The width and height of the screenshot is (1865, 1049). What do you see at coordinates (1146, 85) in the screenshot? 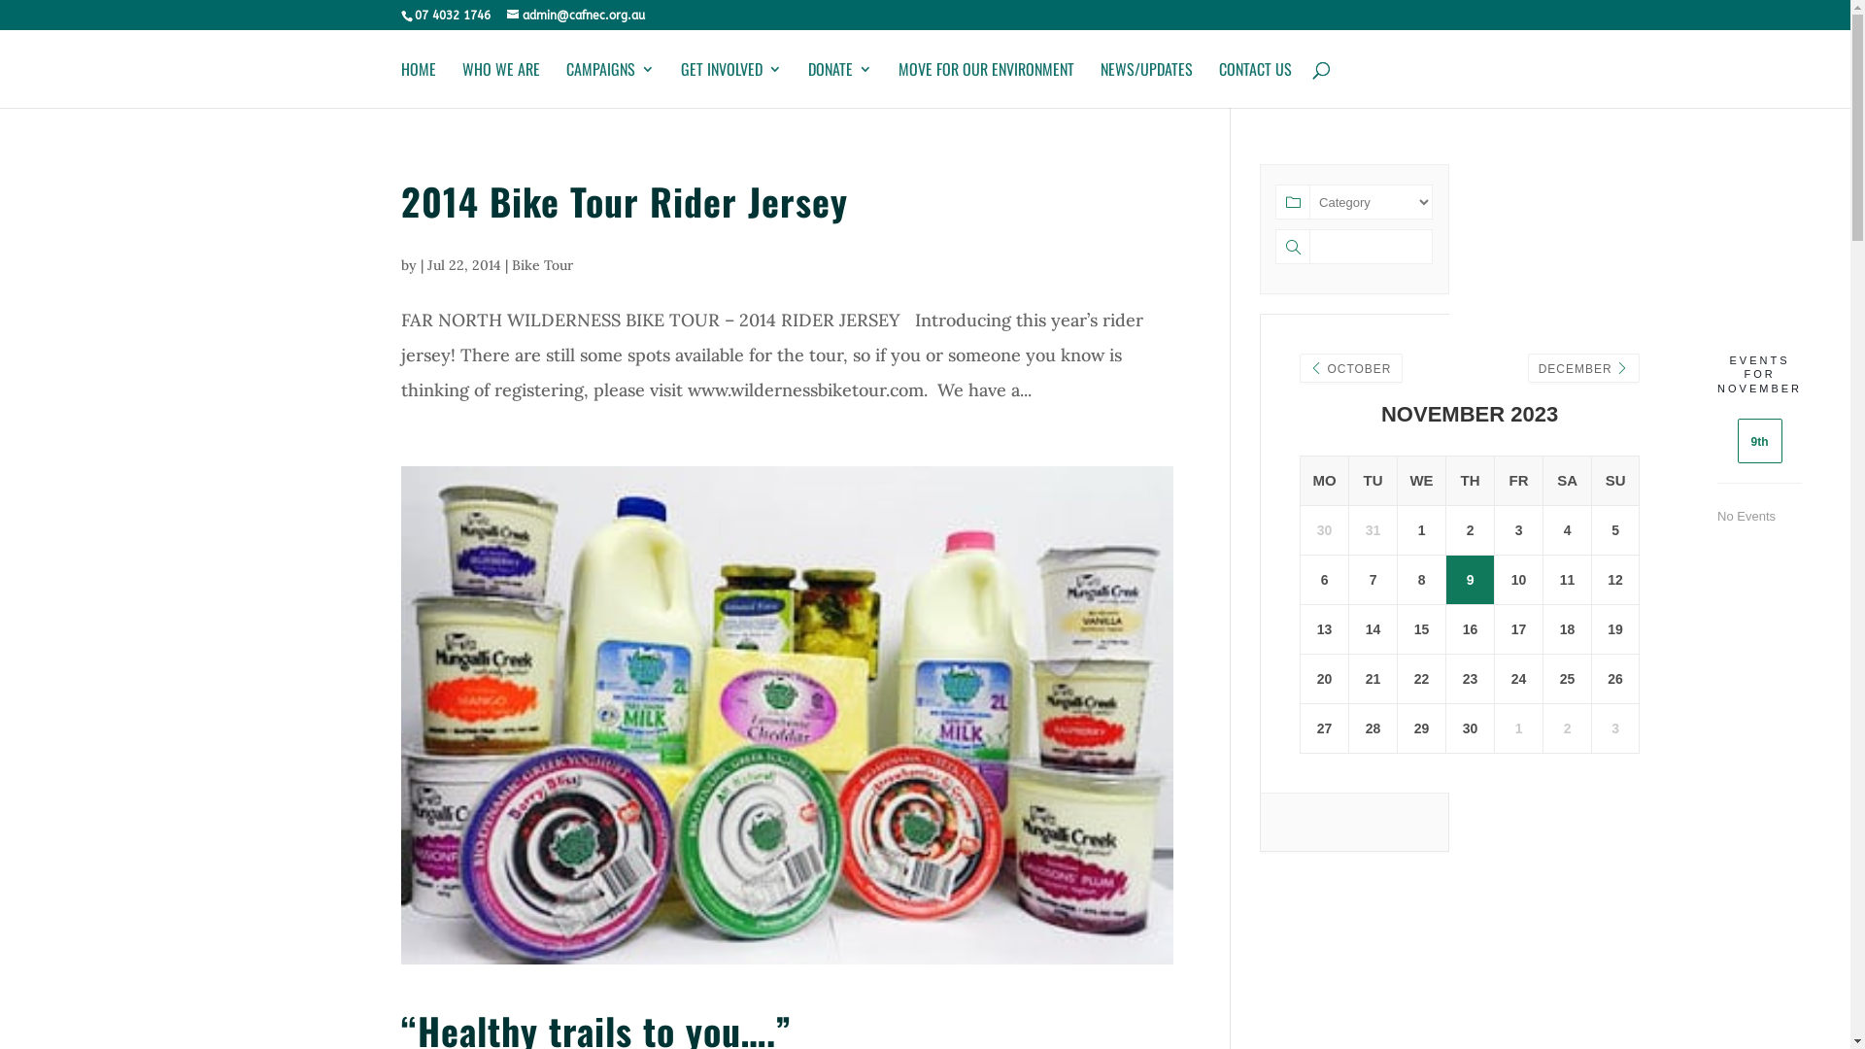
I see `NEWS/UPDATES` at bounding box center [1146, 85].